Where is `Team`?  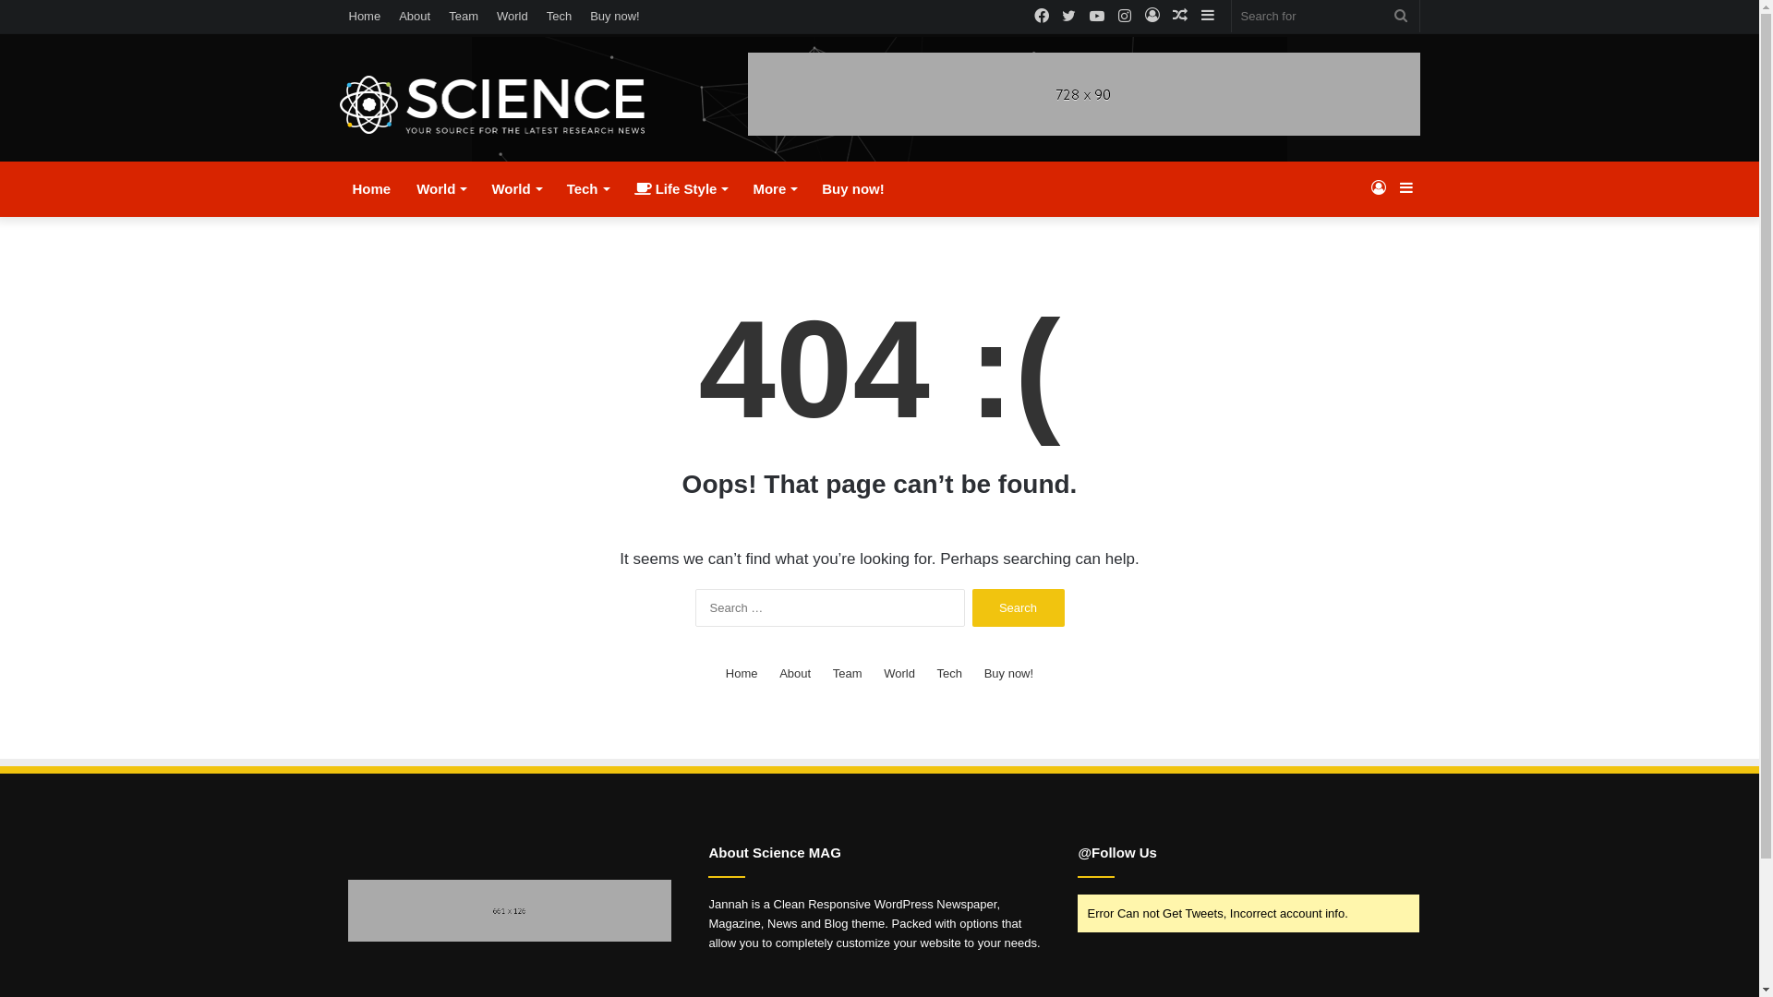 Team is located at coordinates (848, 674).